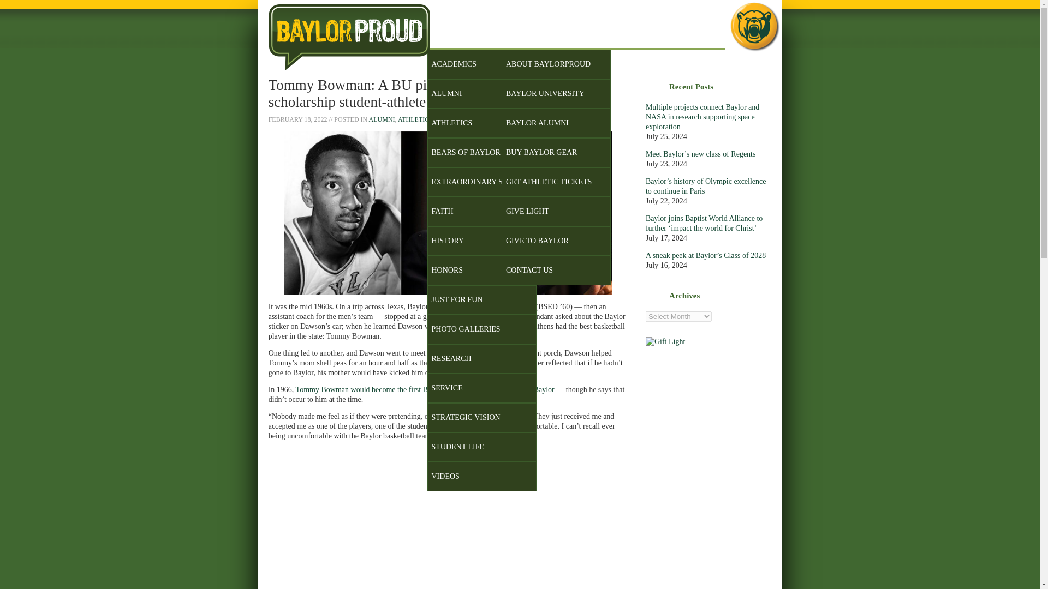 Image resolution: width=1048 pixels, height=589 pixels. What do you see at coordinates (382, 119) in the screenshot?
I see `ALUMNI` at bounding box center [382, 119].